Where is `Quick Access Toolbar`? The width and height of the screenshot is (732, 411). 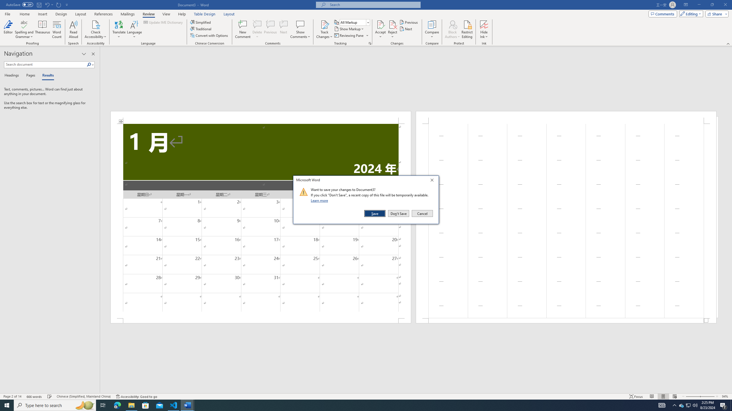 Quick Access Toolbar is located at coordinates (38, 5).